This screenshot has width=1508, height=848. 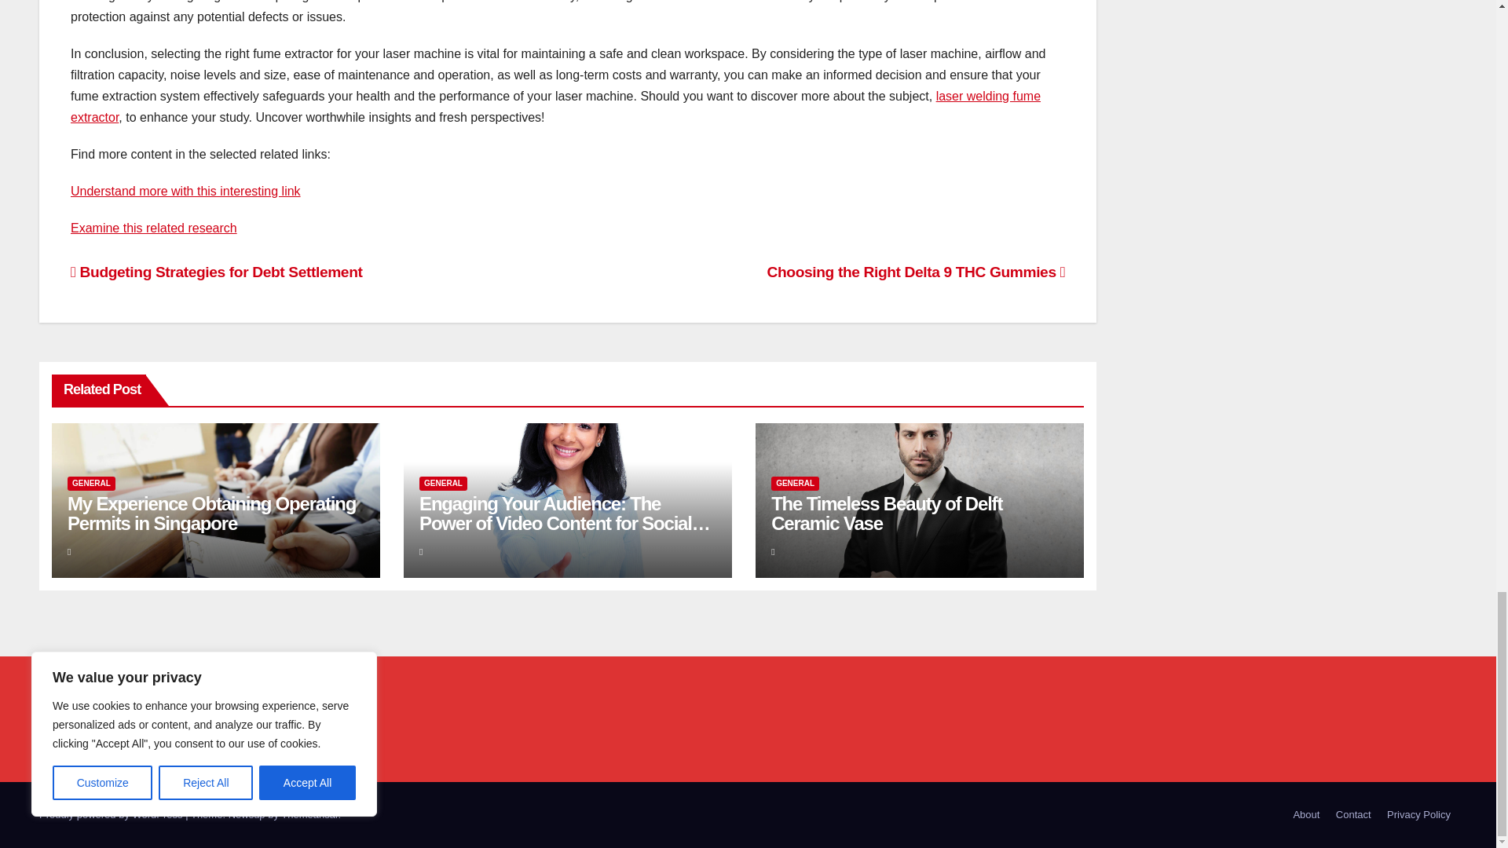 What do you see at coordinates (1354, 815) in the screenshot?
I see `Contact` at bounding box center [1354, 815].